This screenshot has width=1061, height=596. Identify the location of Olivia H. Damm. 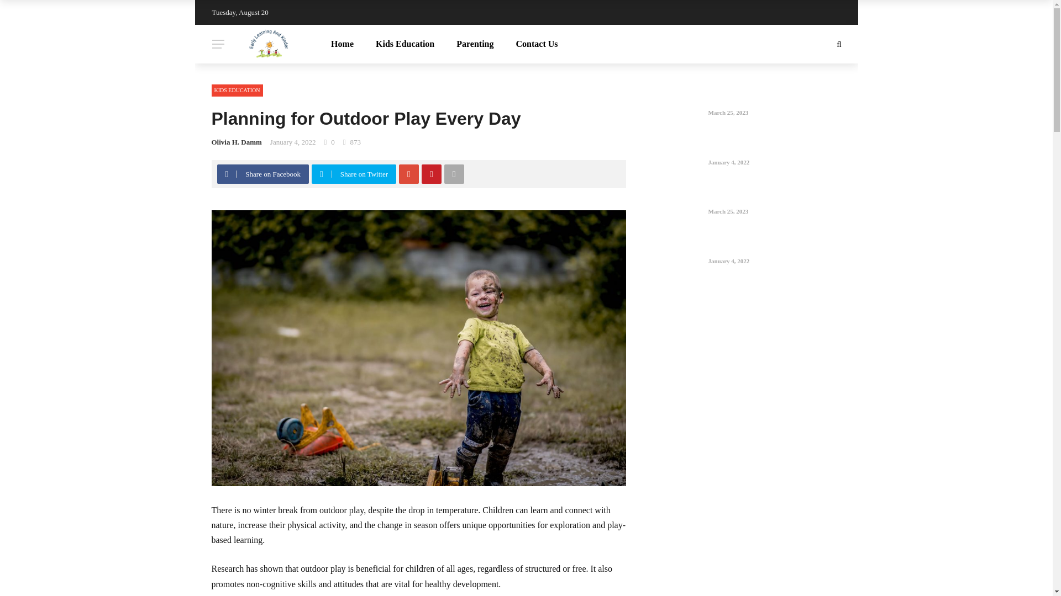
(236, 141).